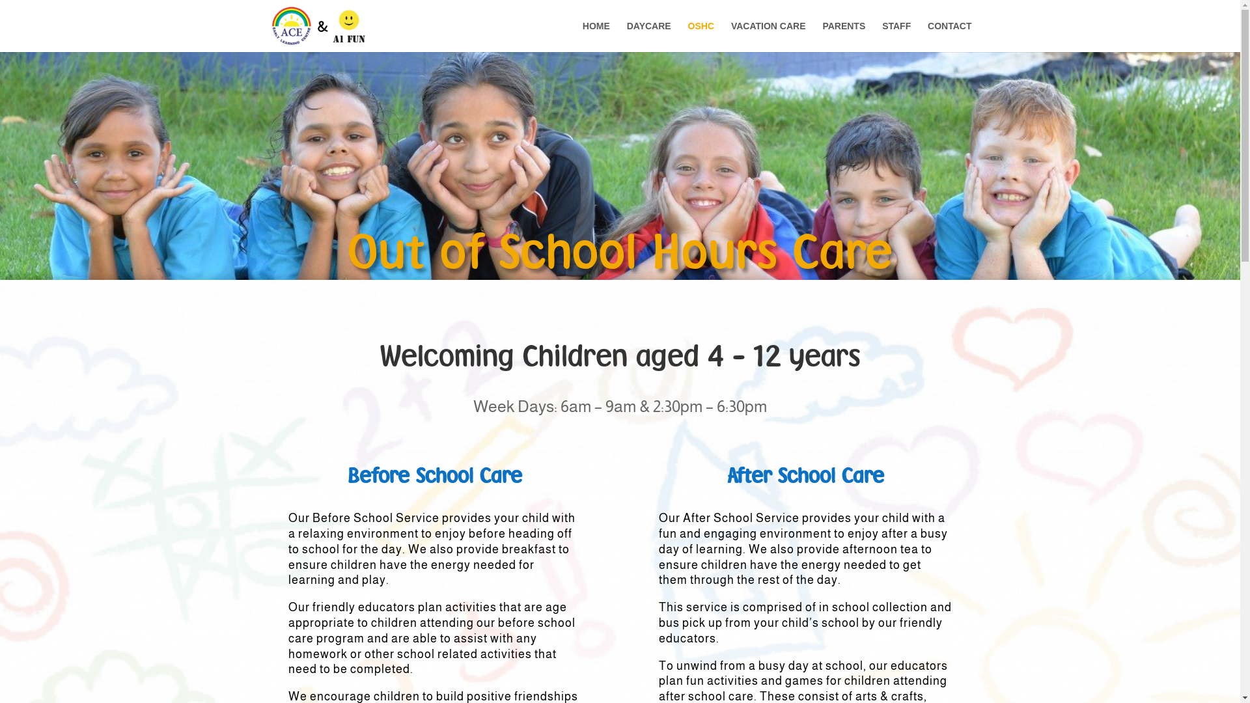 The width and height of the screenshot is (1250, 703). Describe the element at coordinates (768, 36) in the screenshot. I see `VACATION CARE` at that location.